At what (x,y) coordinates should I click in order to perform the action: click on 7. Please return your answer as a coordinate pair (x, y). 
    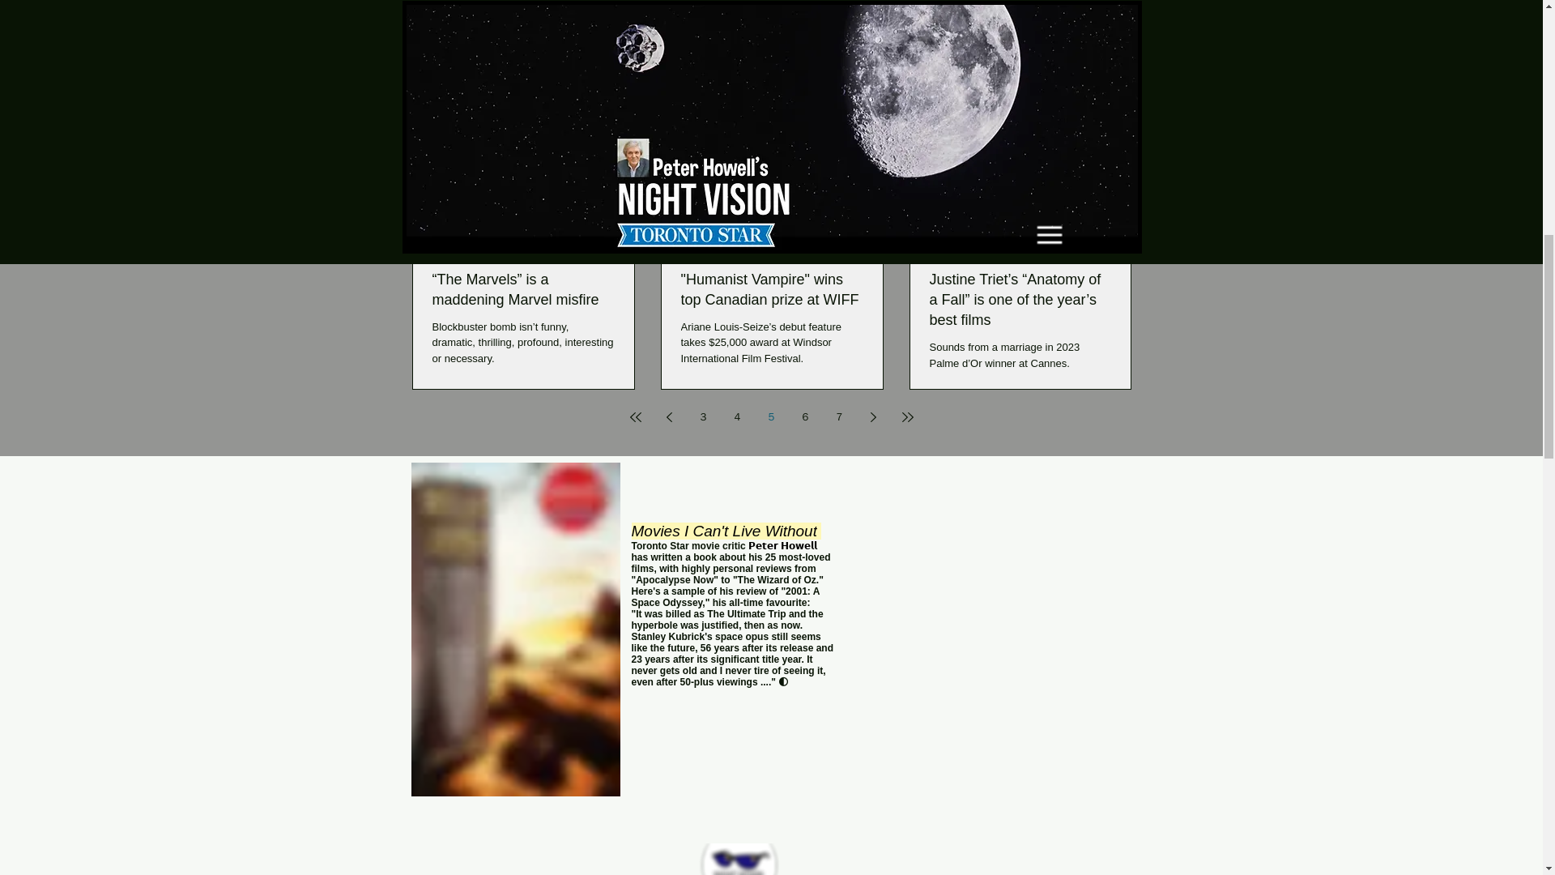
    Looking at the image, I should click on (839, 416).